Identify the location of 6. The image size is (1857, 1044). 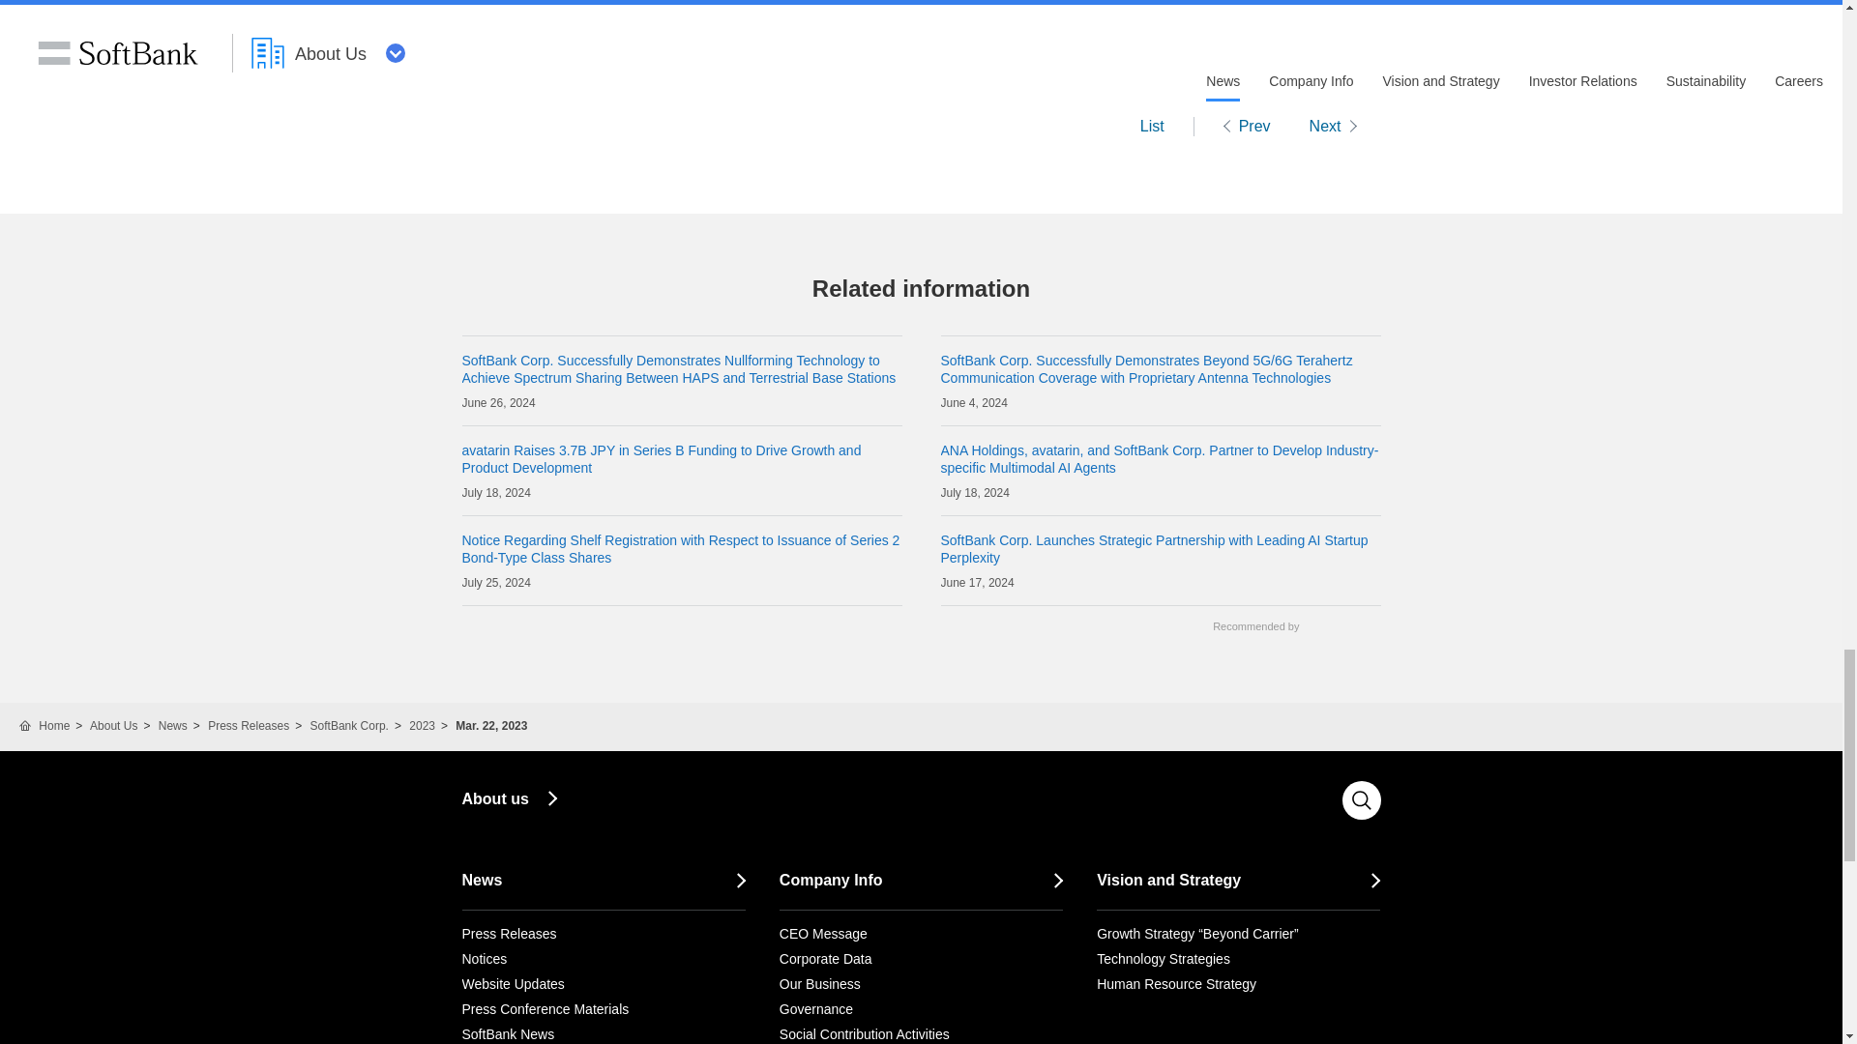
(683, 404).